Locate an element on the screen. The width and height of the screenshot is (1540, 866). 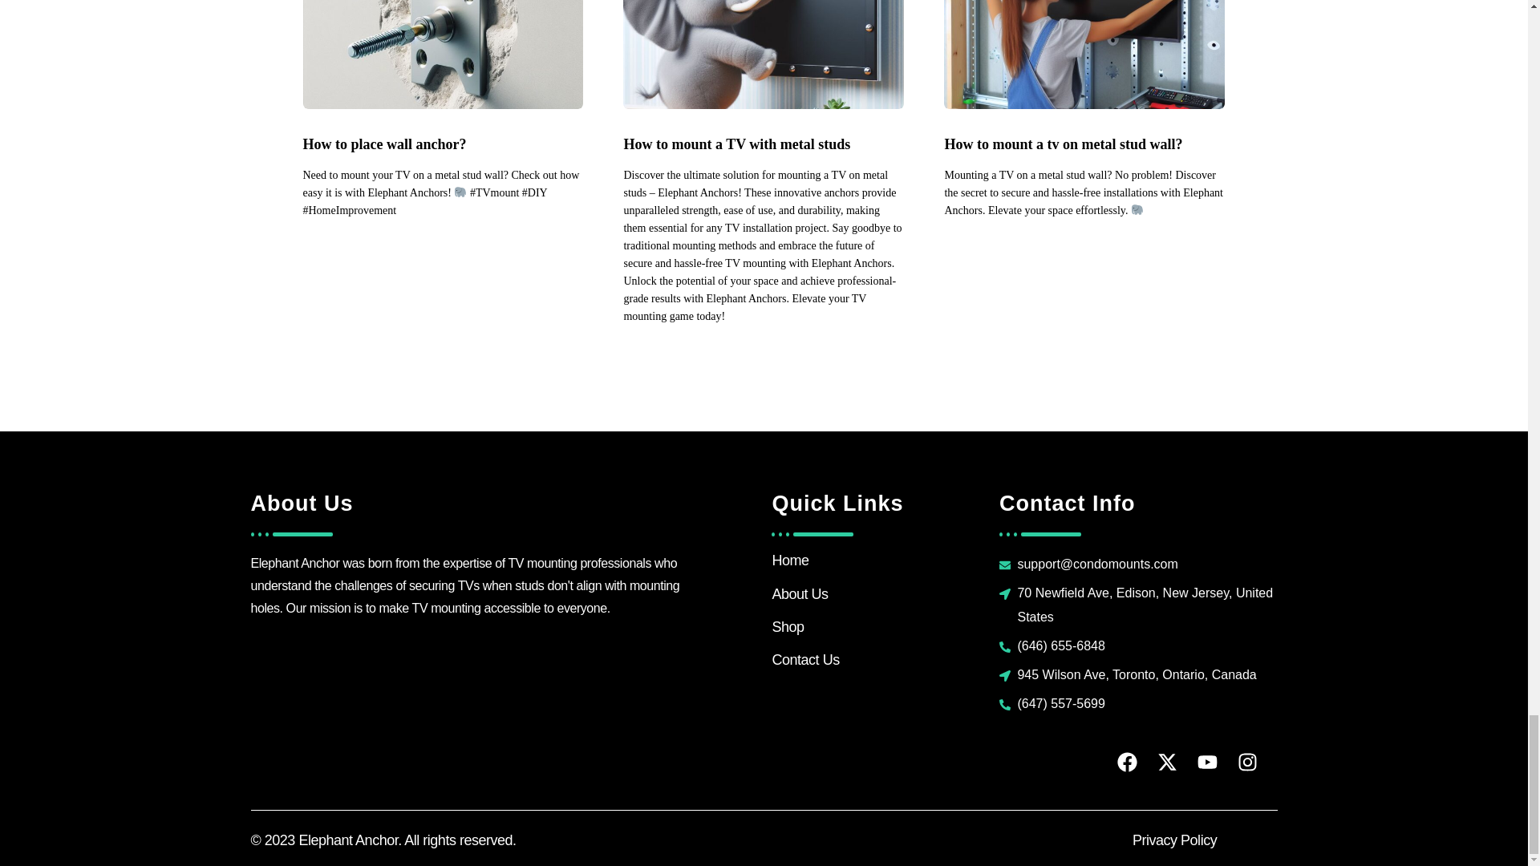
How to mount a tv on metal stud wall? is located at coordinates (1084, 145).